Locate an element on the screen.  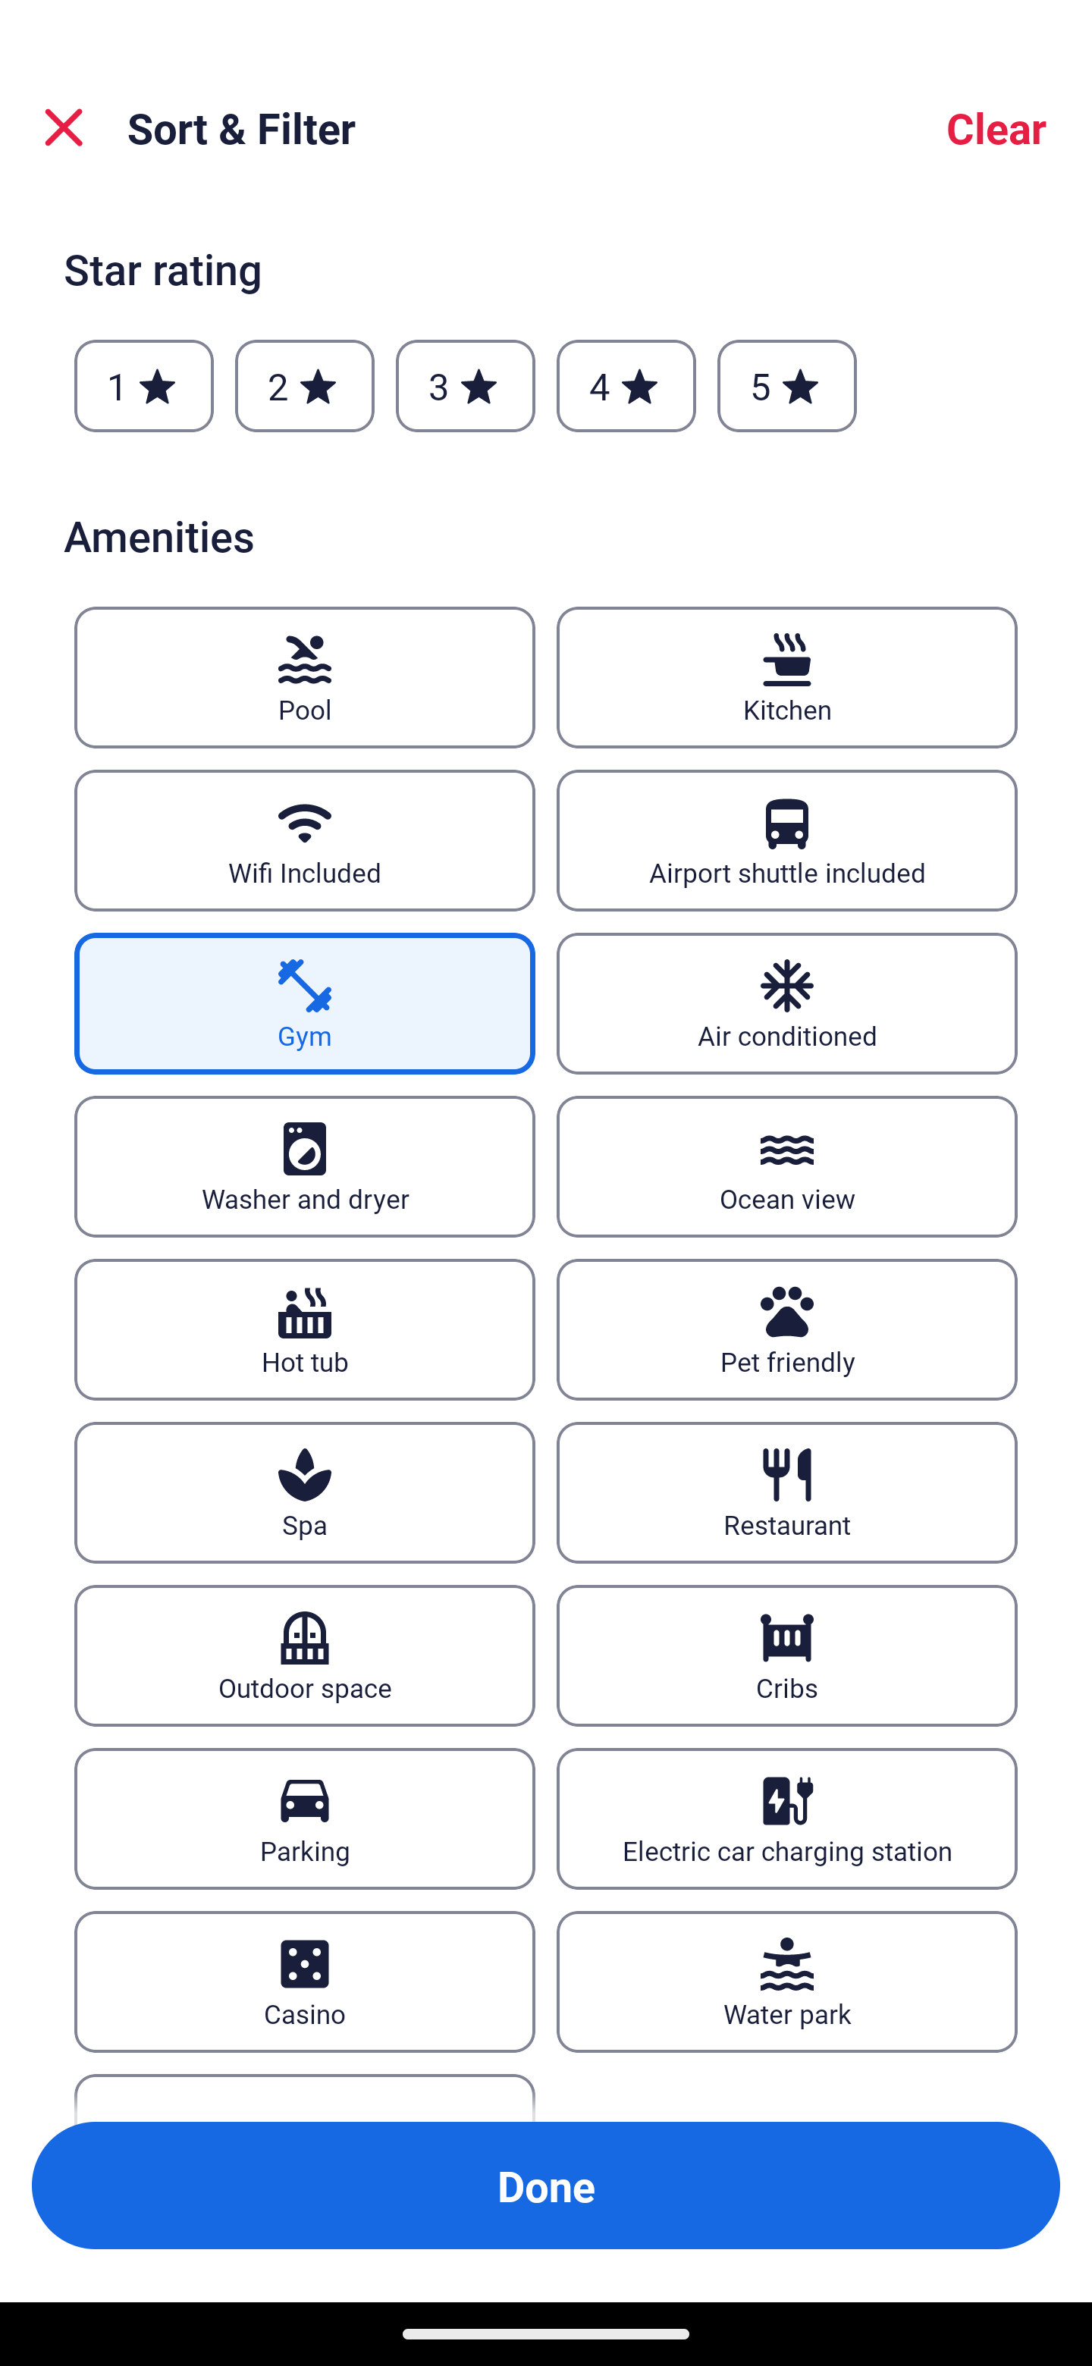
Close Sort and Filter is located at coordinates (64, 127).